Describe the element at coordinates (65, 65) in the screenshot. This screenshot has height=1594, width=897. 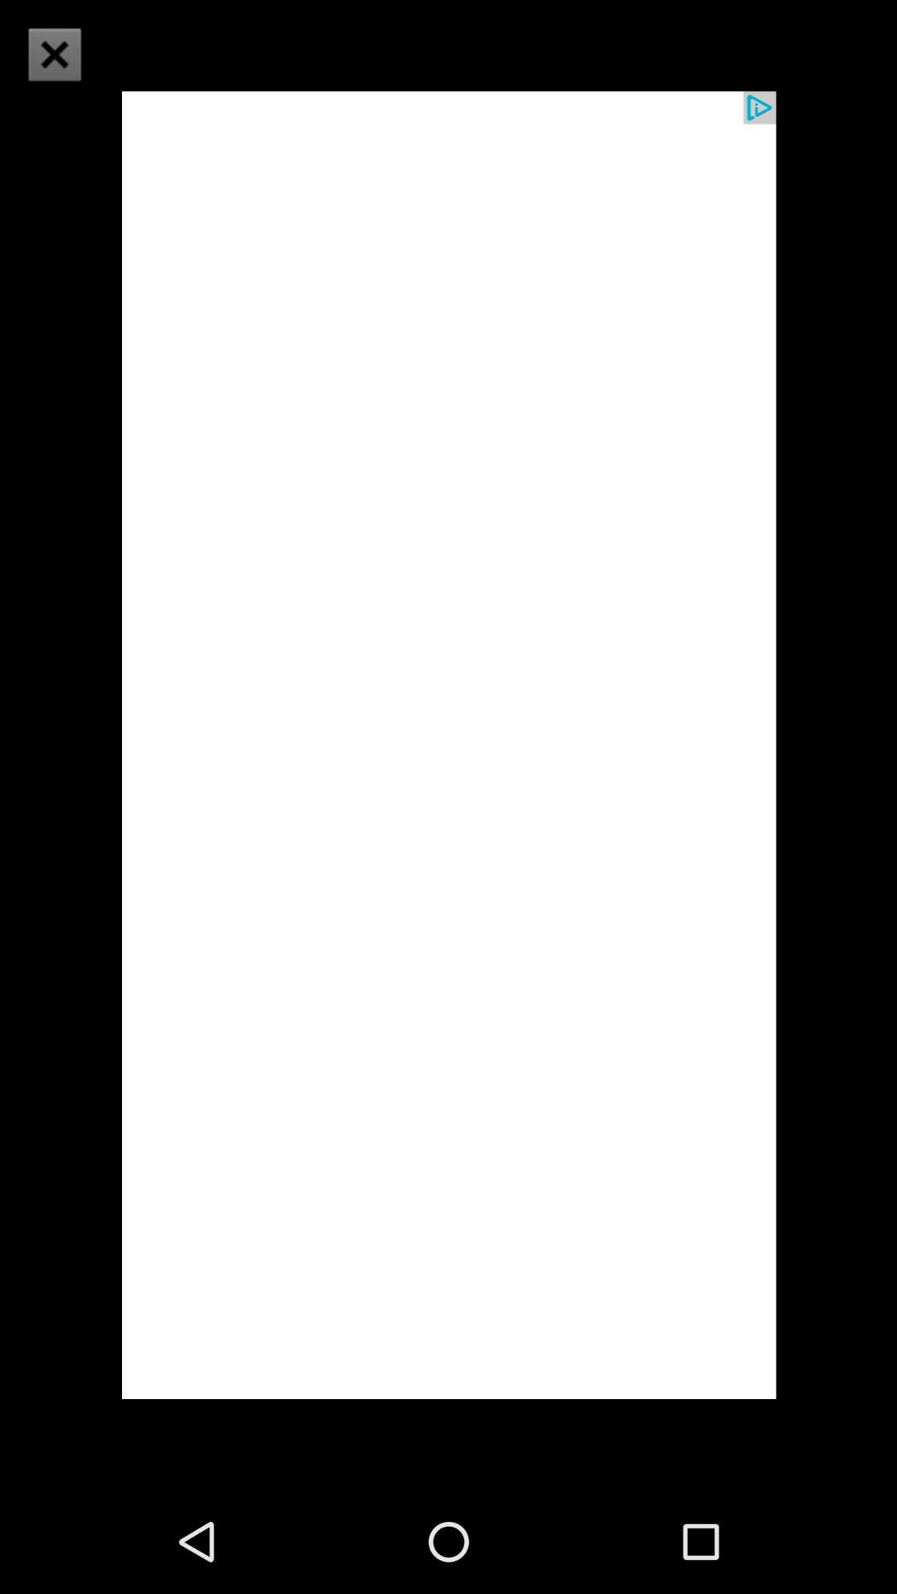
I see `click the item at the top left corner` at that location.